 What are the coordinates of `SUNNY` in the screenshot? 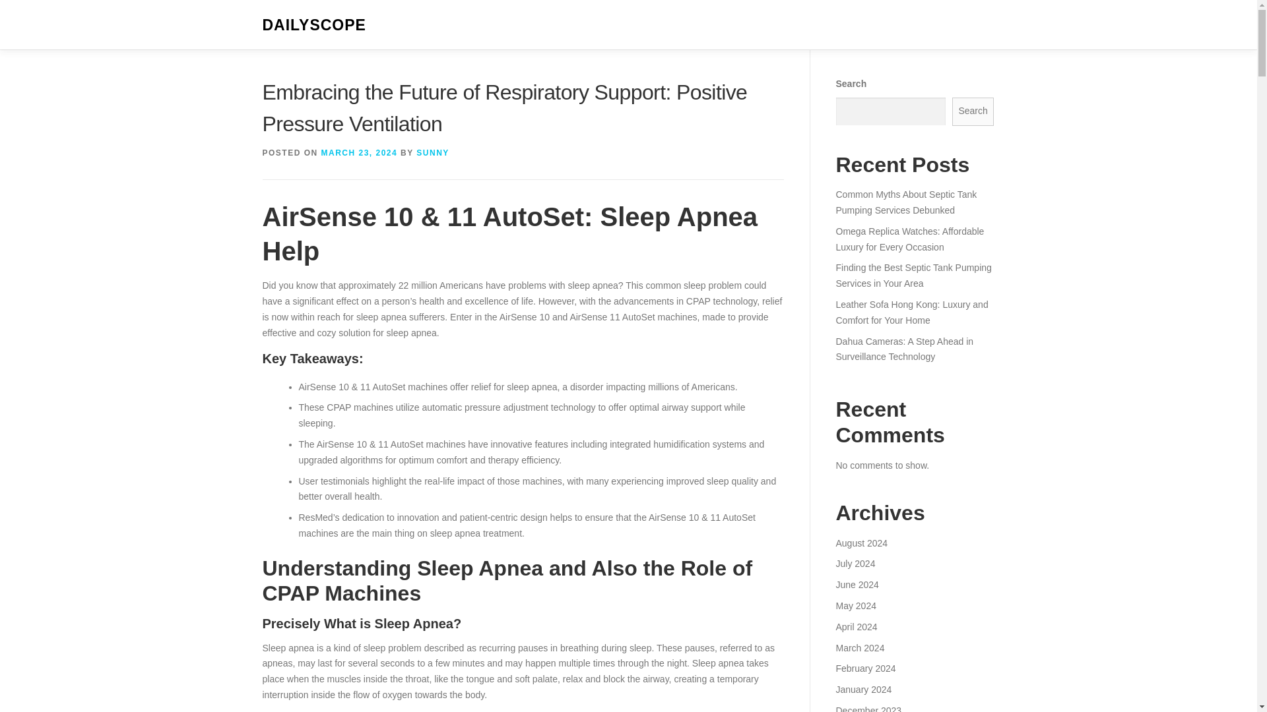 It's located at (433, 152).